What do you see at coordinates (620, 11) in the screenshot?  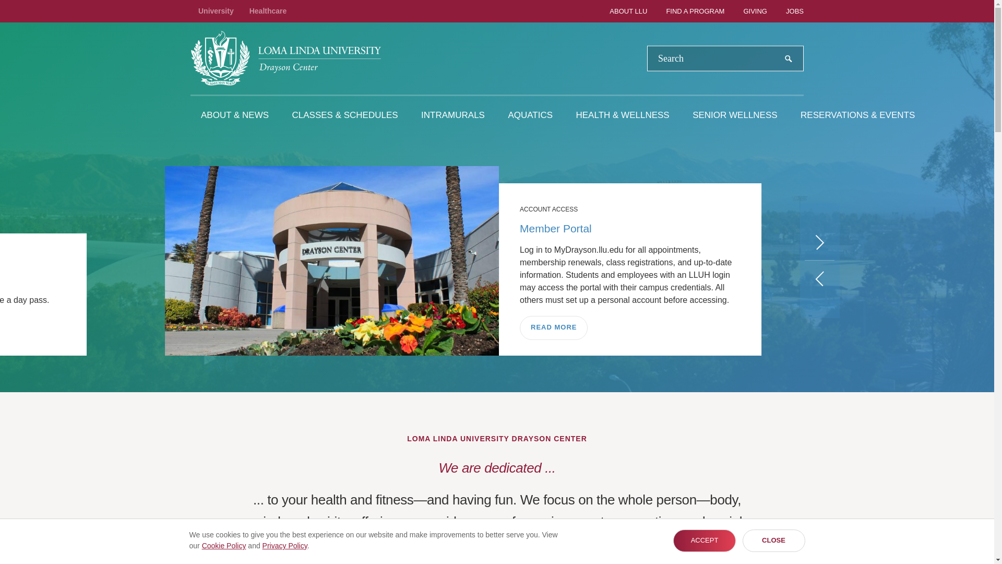 I see `ABOUT LLU` at bounding box center [620, 11].